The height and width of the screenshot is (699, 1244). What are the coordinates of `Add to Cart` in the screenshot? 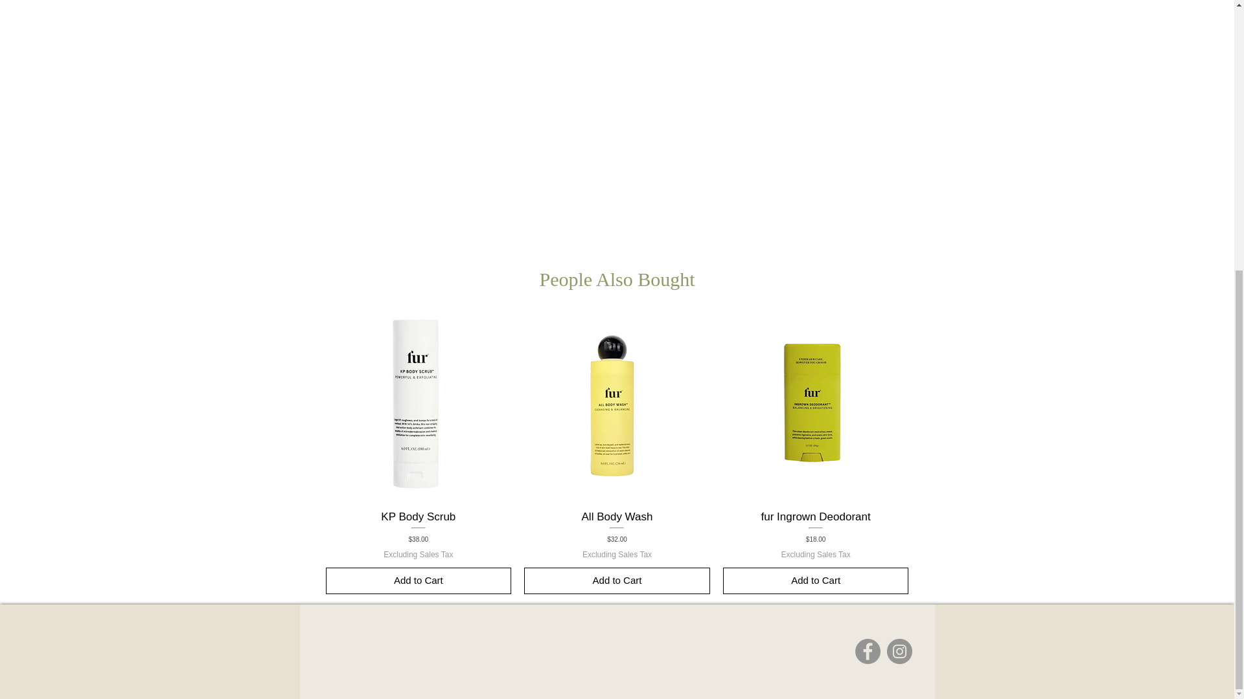 It's located at (418, 581).